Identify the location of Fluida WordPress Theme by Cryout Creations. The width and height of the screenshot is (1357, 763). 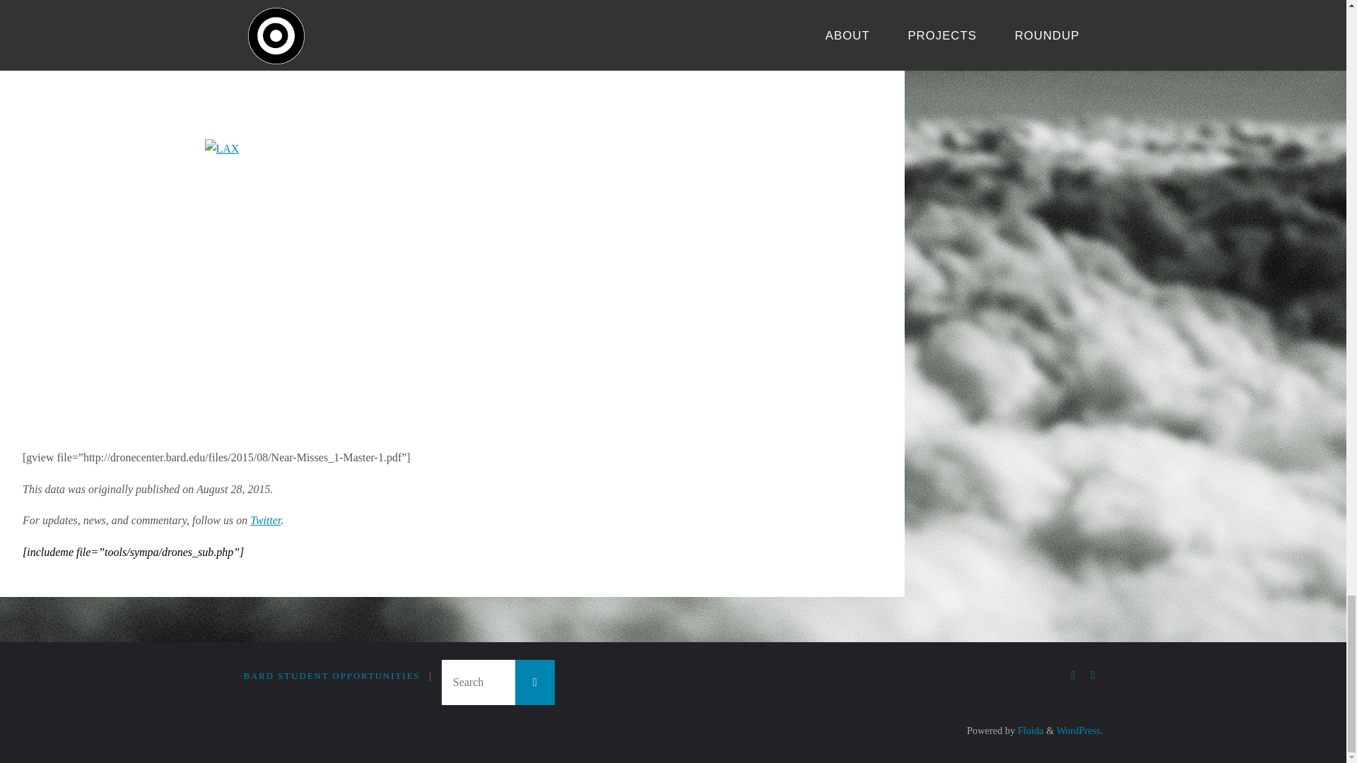
(1029, 731).